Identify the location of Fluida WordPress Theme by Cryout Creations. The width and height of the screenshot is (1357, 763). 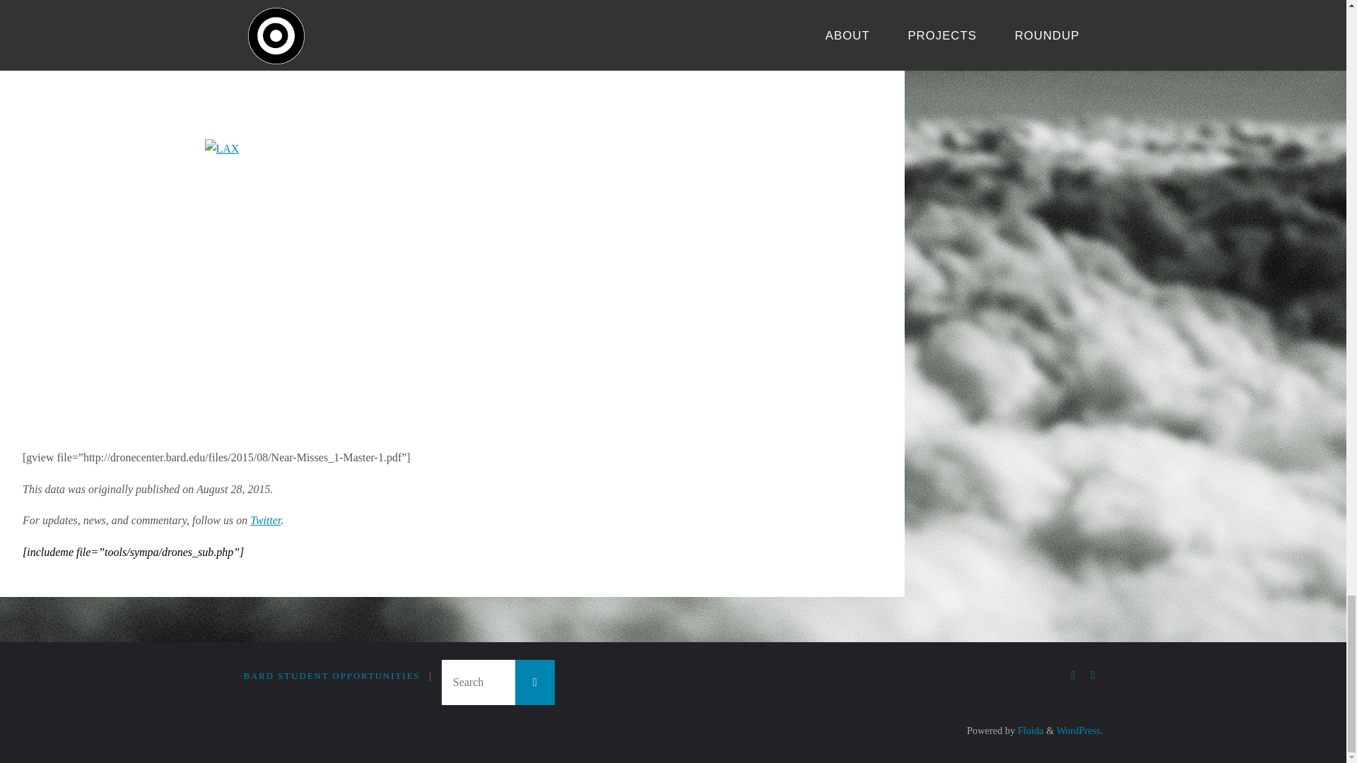
(1029, 731).